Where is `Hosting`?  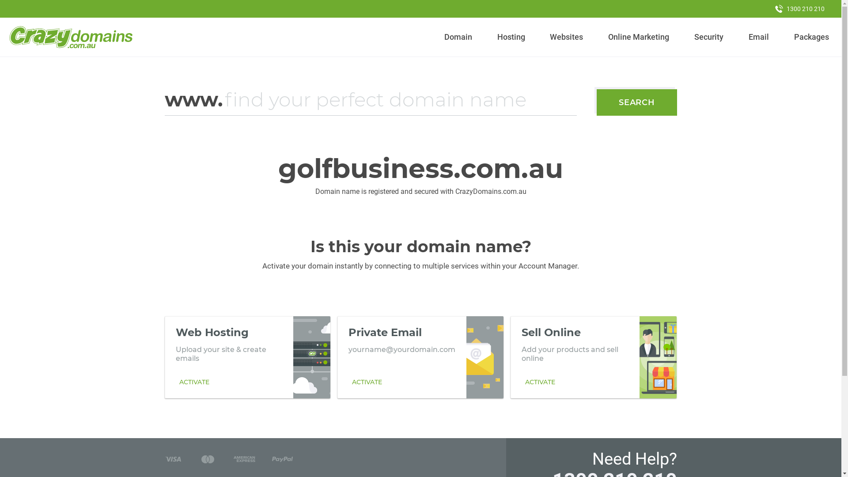
Hosting is located at coordinates (511, 37).